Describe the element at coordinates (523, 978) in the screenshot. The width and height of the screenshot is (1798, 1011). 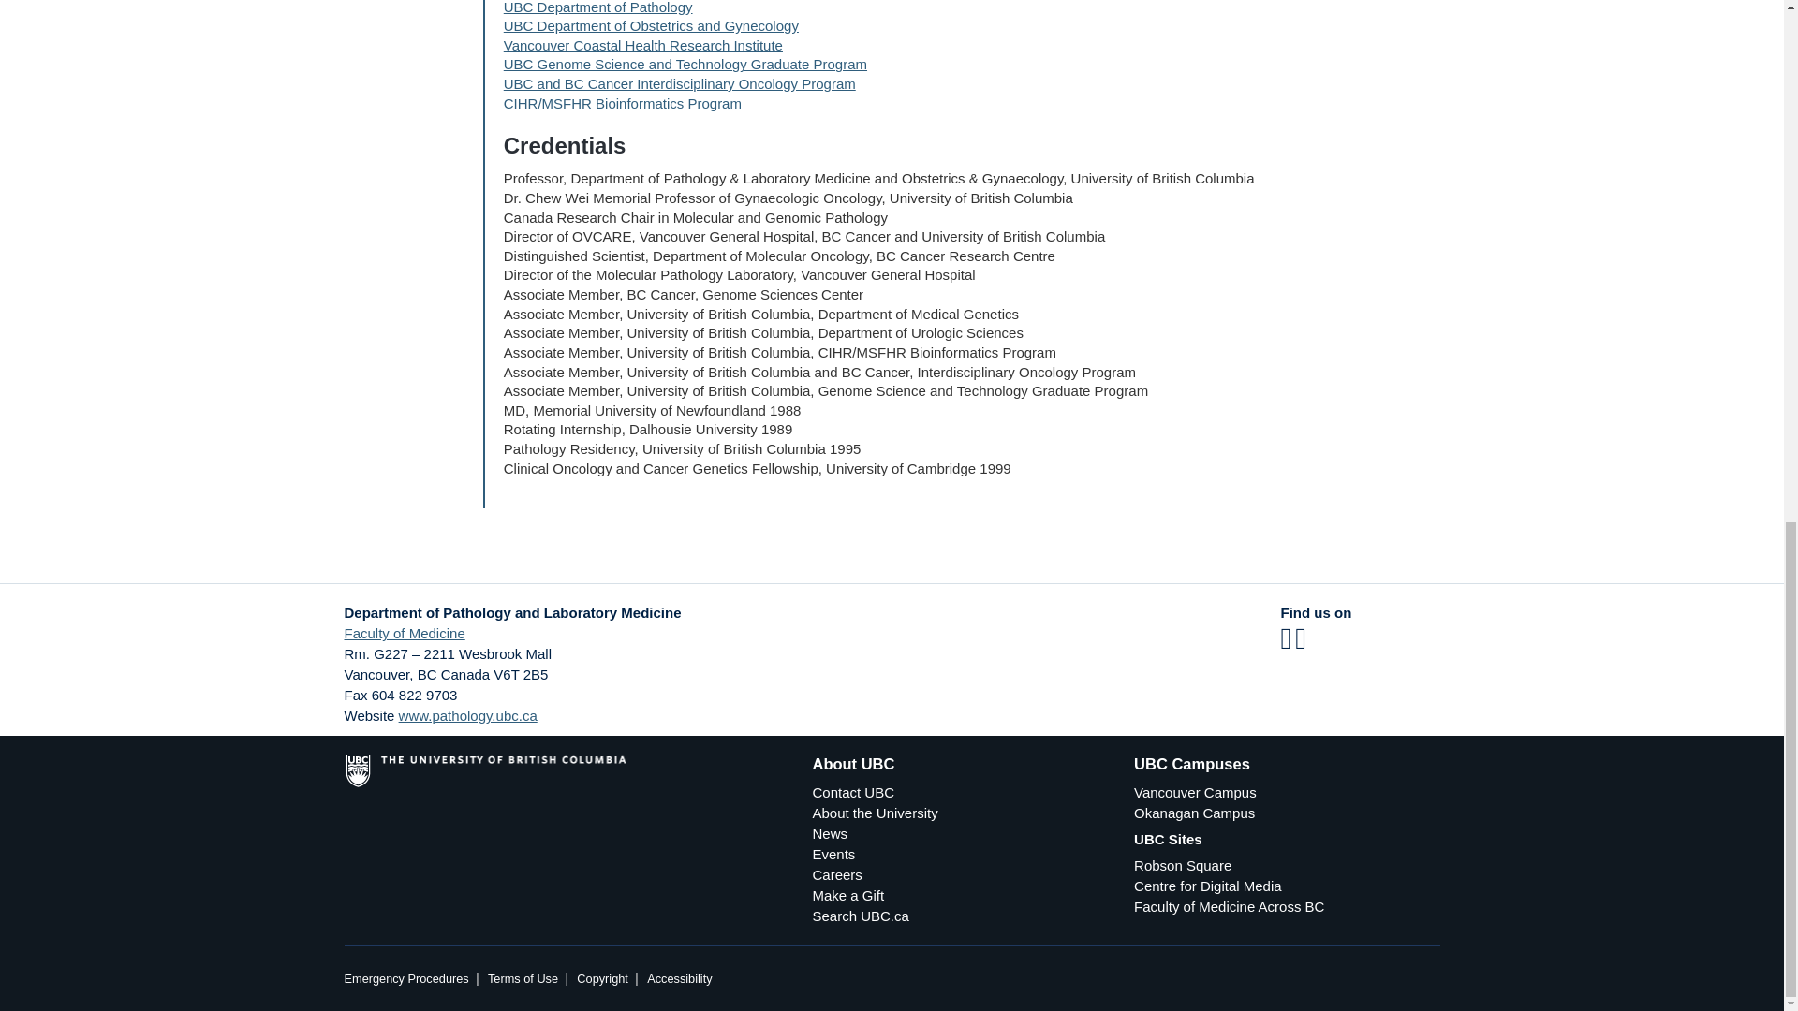
I see `Terms of Use` at that location.